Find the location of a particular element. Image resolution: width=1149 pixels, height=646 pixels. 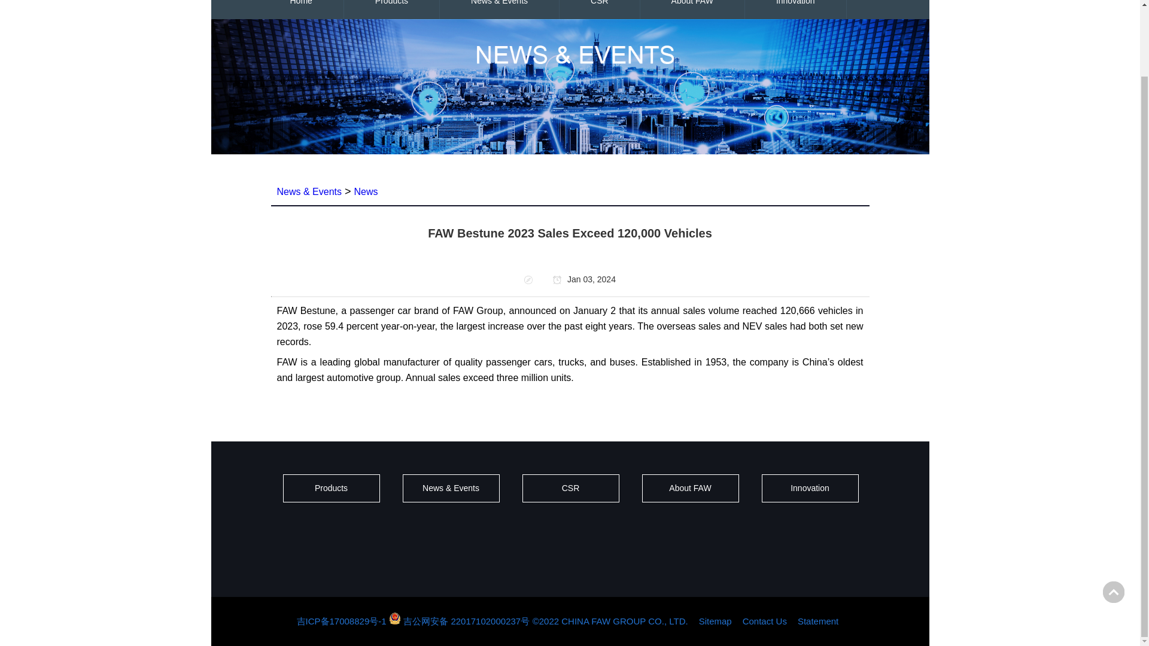

CSR is located at coordinates (600, 10).